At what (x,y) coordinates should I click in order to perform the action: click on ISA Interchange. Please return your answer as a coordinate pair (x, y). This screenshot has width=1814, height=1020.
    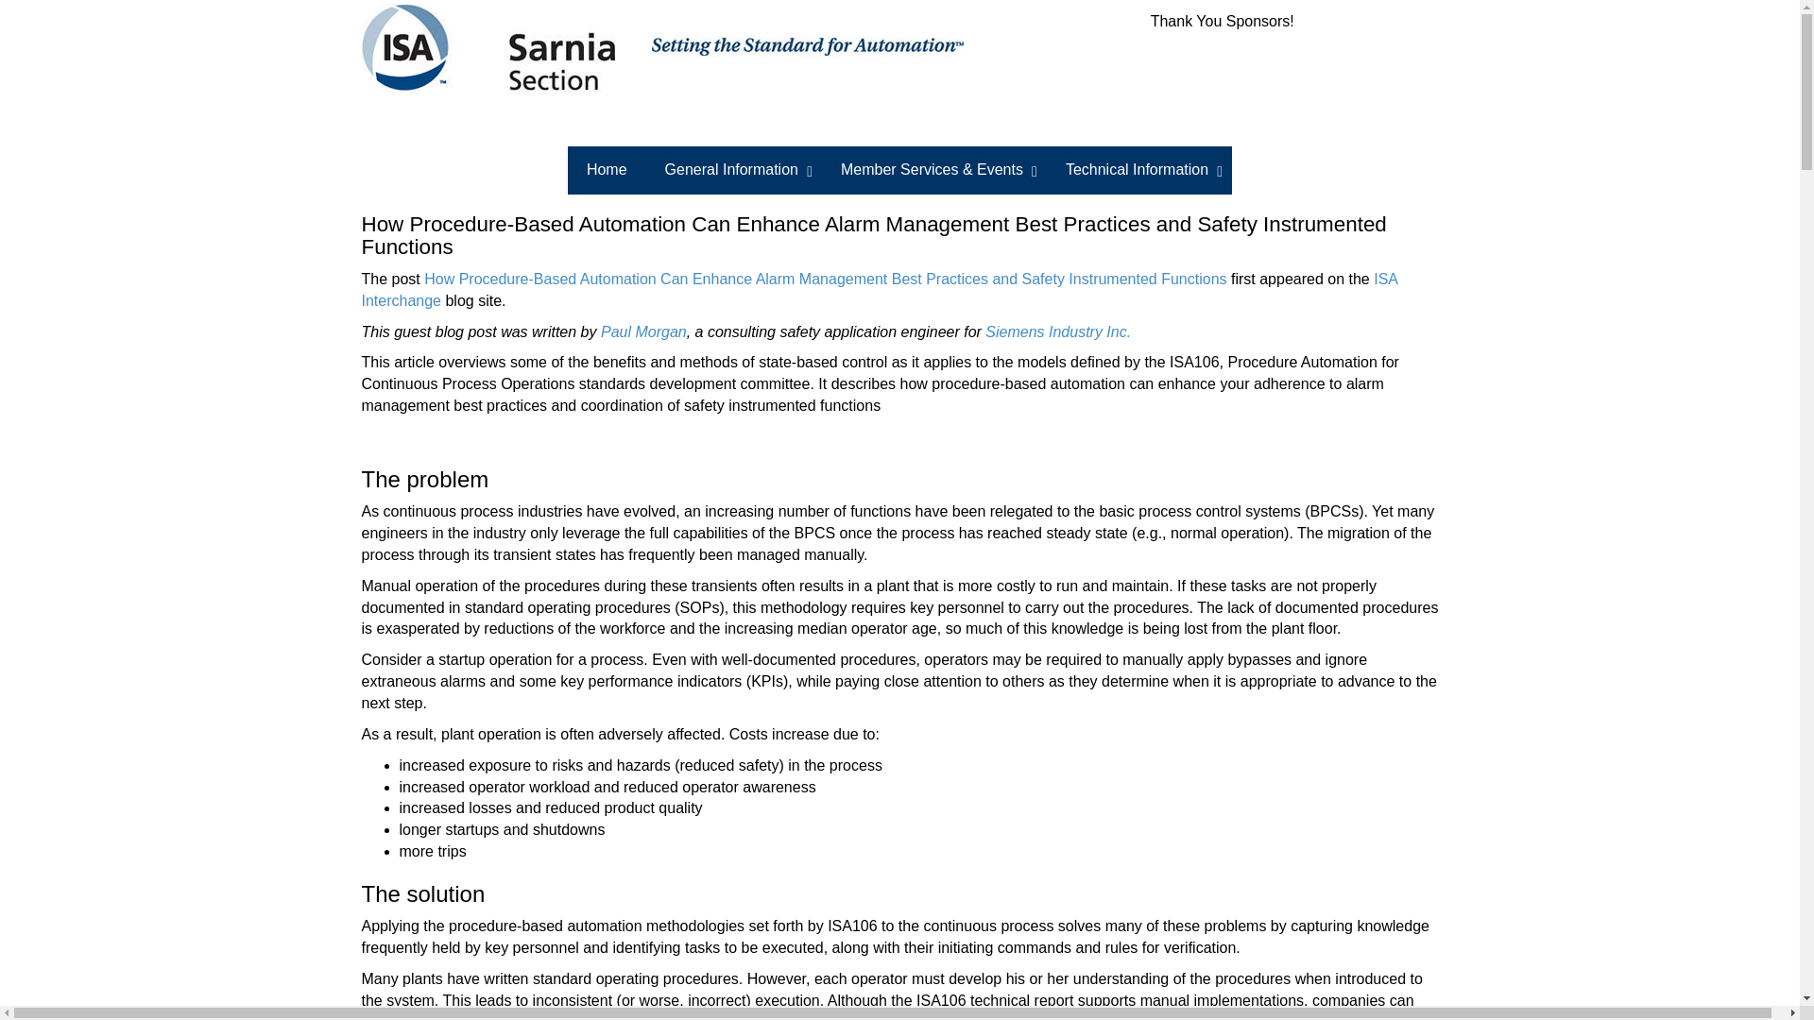
    Looking at the image, I should click on (879, 290).